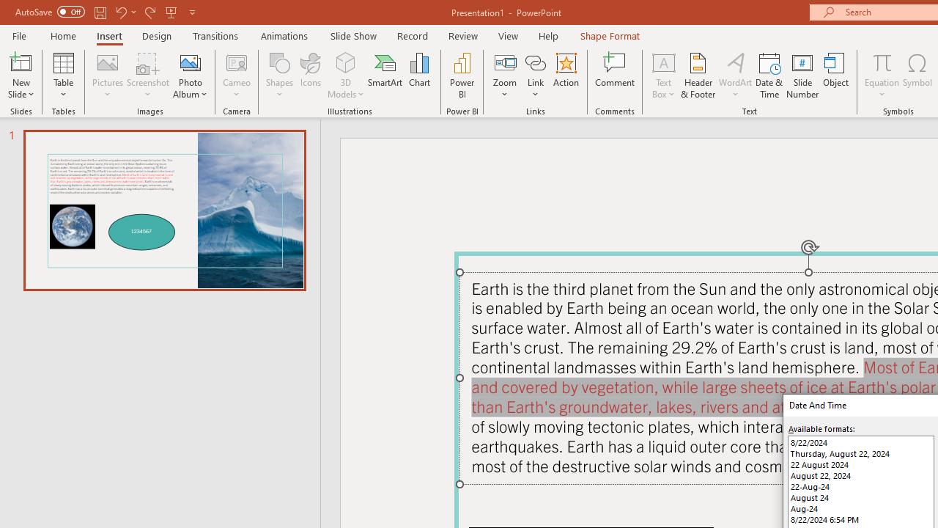  Describe the element at coordinates (882, 75) in the screenshot. I see `Equation` at that location.